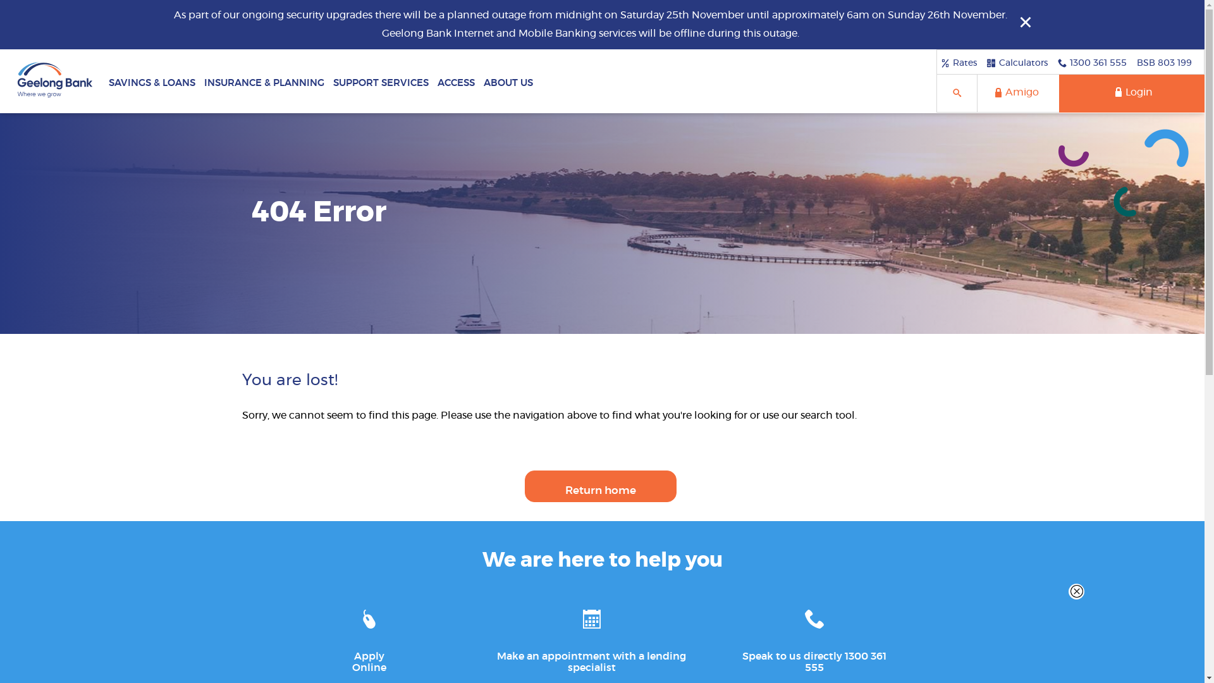 The image size is (1214, 683). Describe the element at coordinates (1093, 63) in the screenshot. I see `1300 361 555` at that location.